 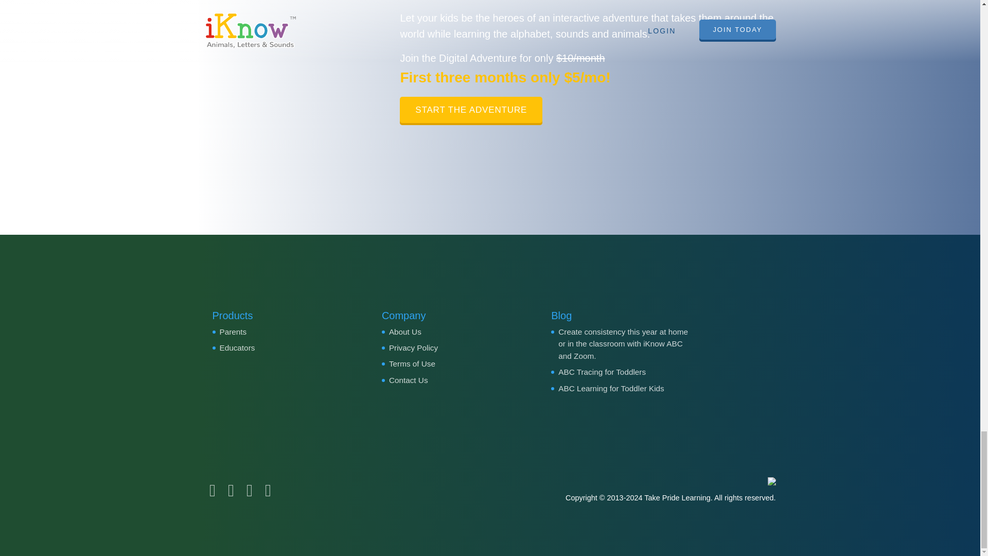 What do you see at coordinates (413, 347) in the screenshot?
I see `Privacy Policy` at bounding box center [413, 347].